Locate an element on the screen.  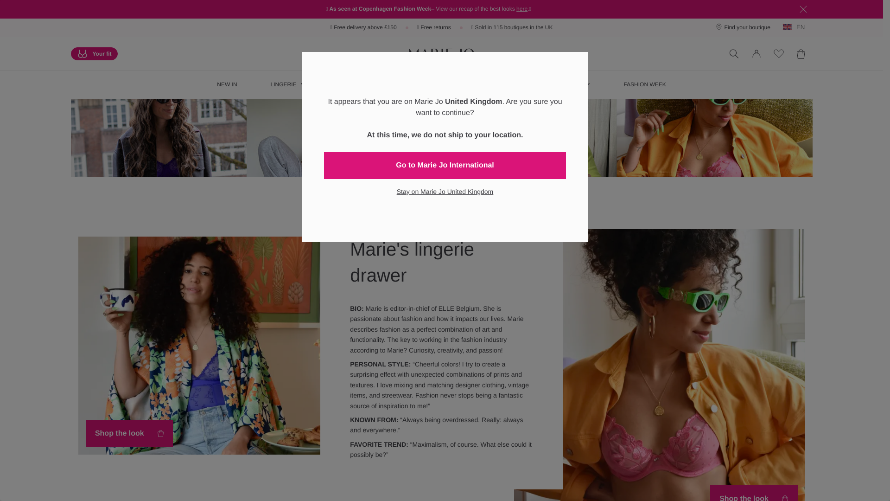
Your fit is located at coordinates (94, 53).